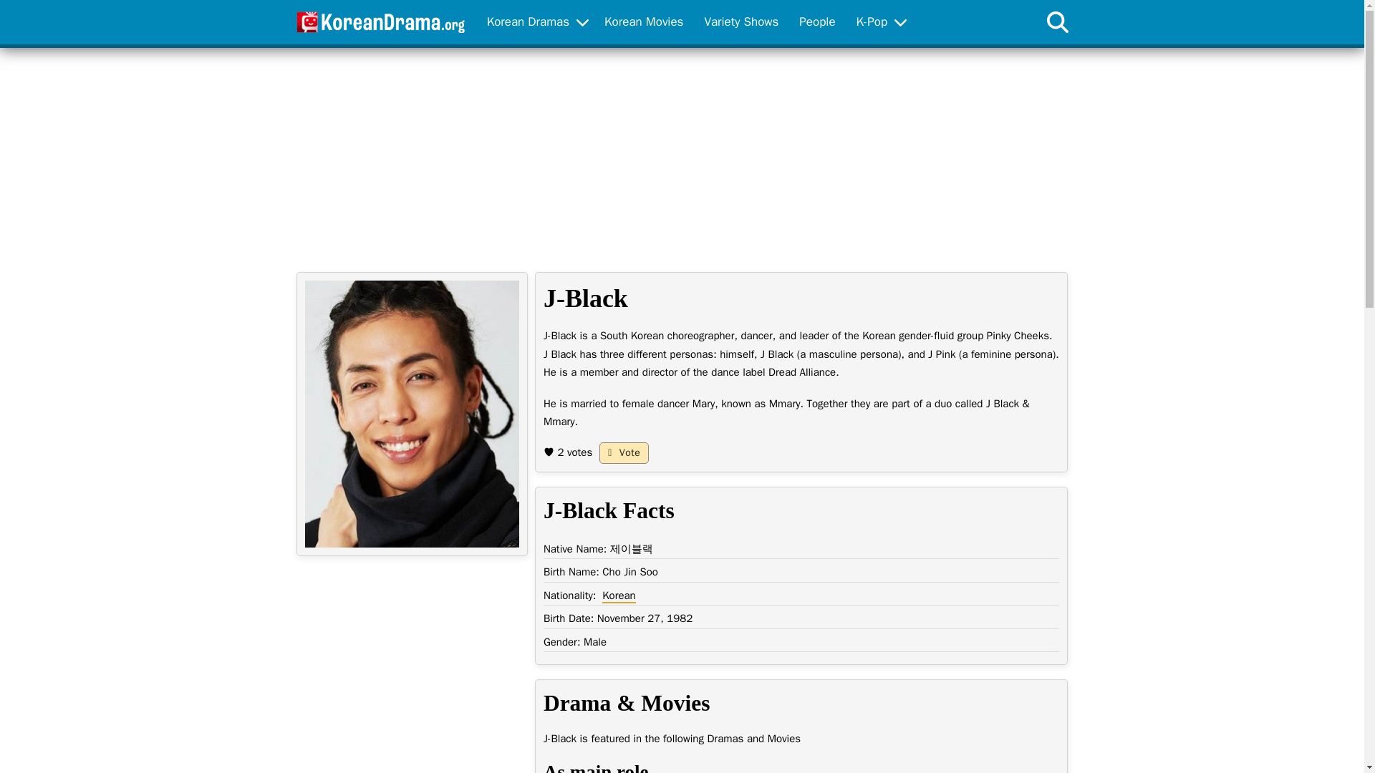 The height and width of the screenshot is (773, 1375). I want to click on People, so click(817, 23).